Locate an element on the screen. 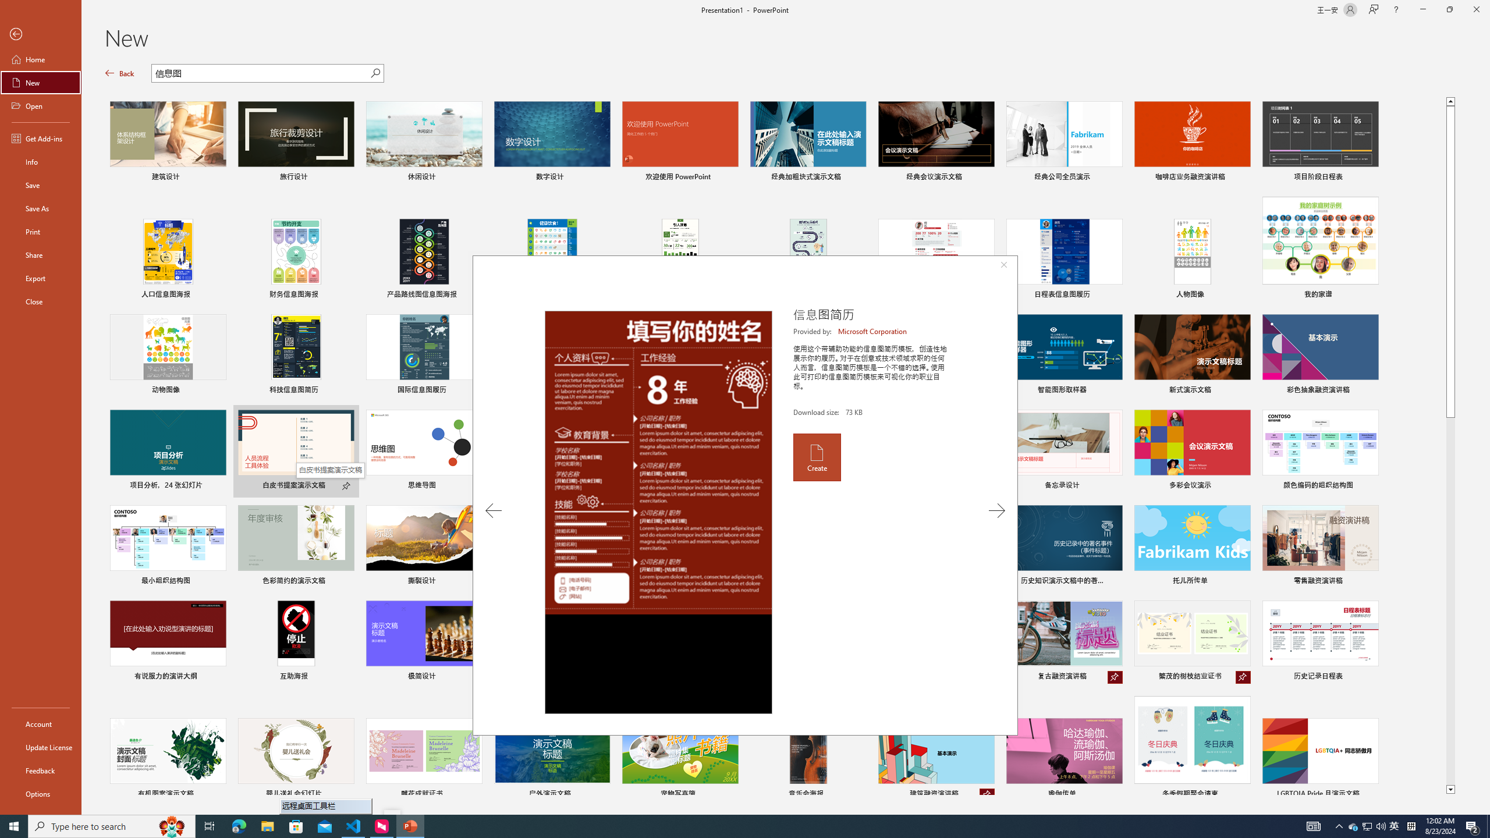  Class: NetUIScrollBar is located at coordinates (1485, 438).